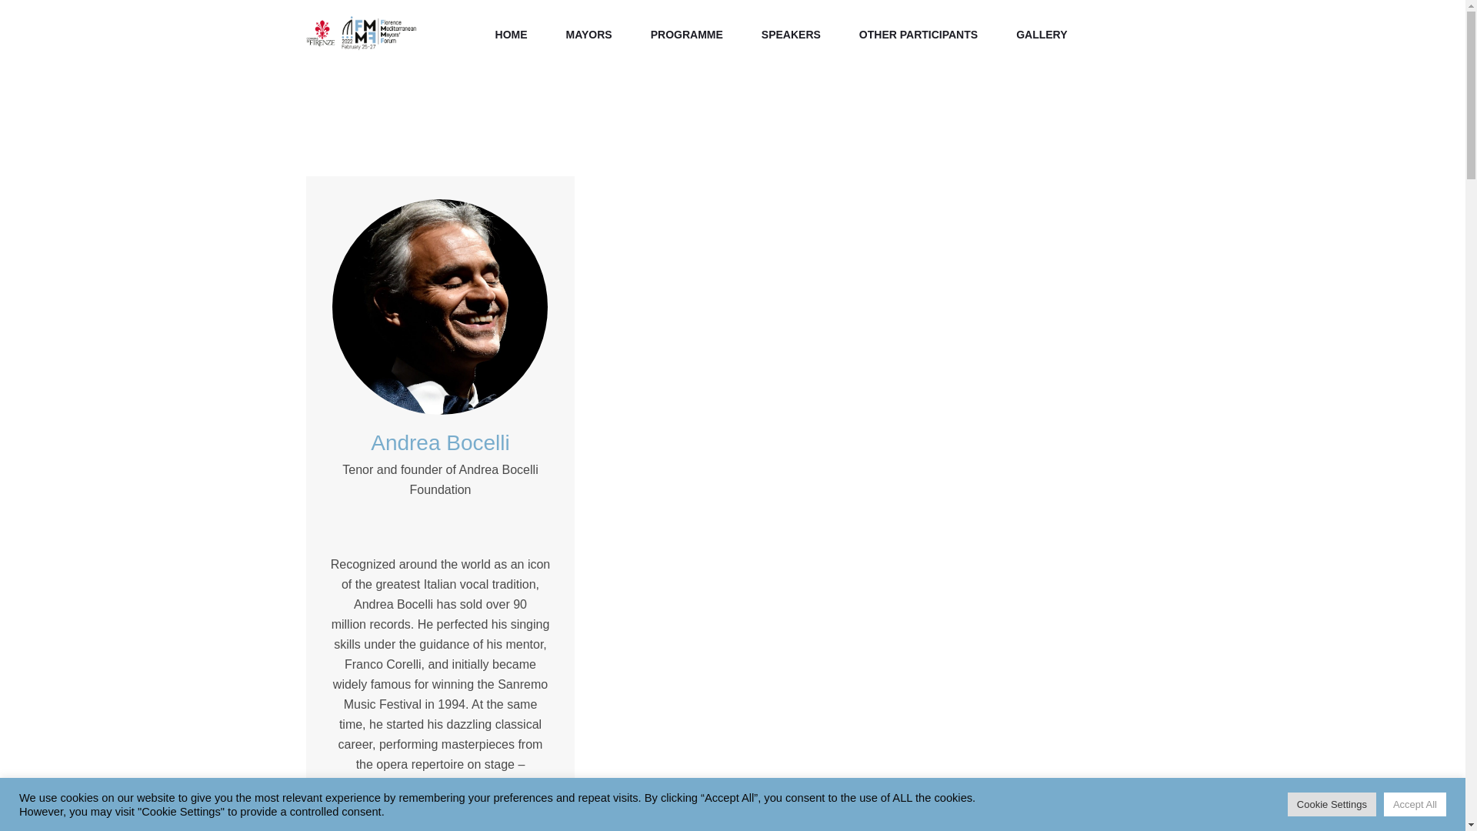 This screenshot has width=1477, height=831. Describe the element at coordinates (1042, 35) in the screenshot. I see `GALLERY` at that location.